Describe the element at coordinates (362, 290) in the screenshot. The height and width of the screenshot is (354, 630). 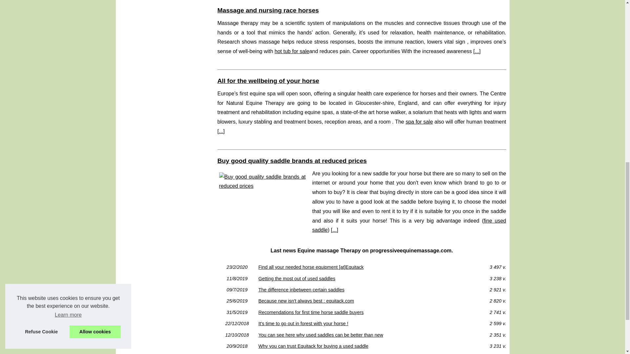
I see `The difference inbetween certain saddles` at that location.